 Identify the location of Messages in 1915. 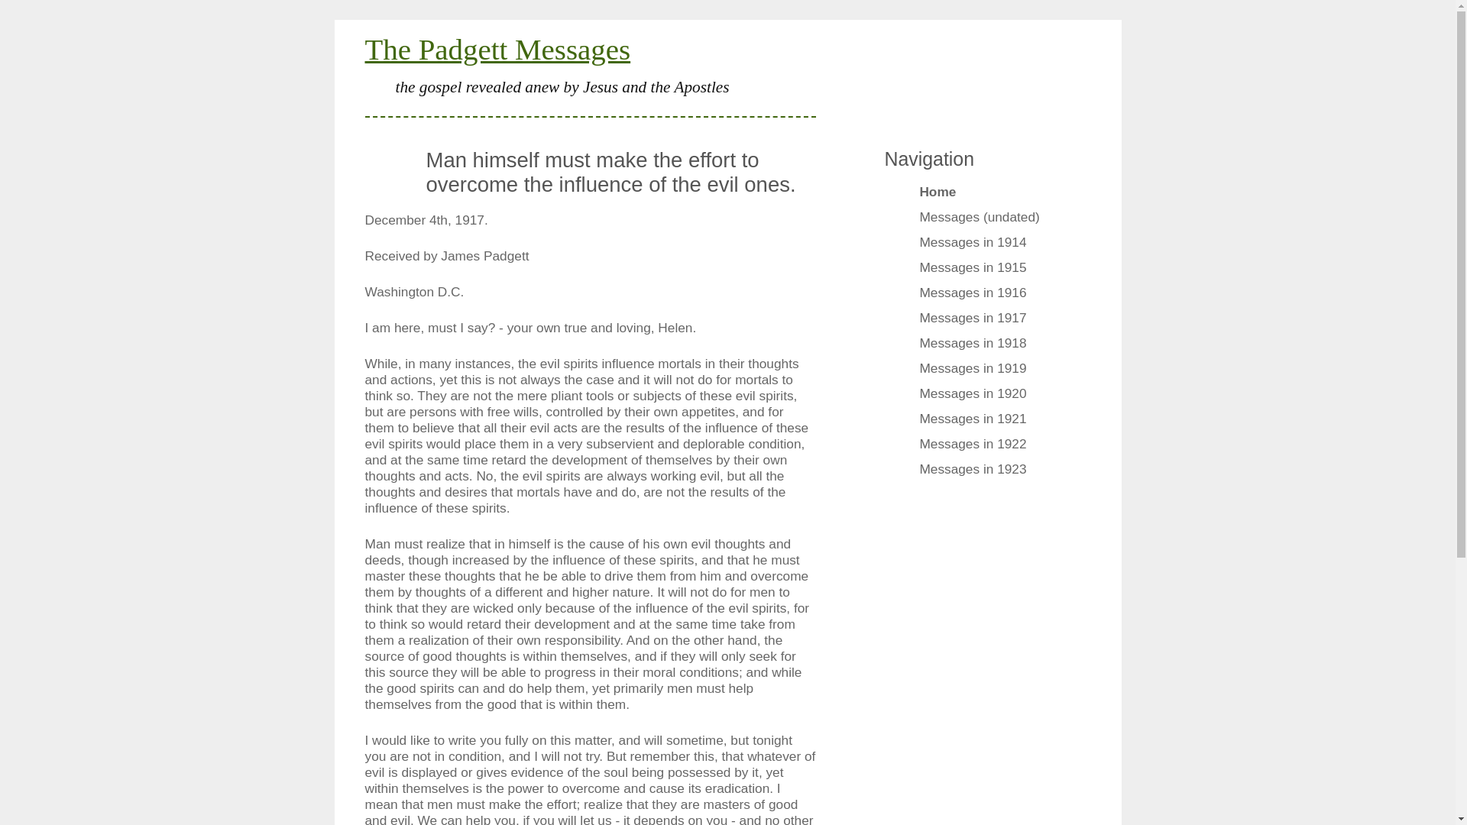
(980, 270).